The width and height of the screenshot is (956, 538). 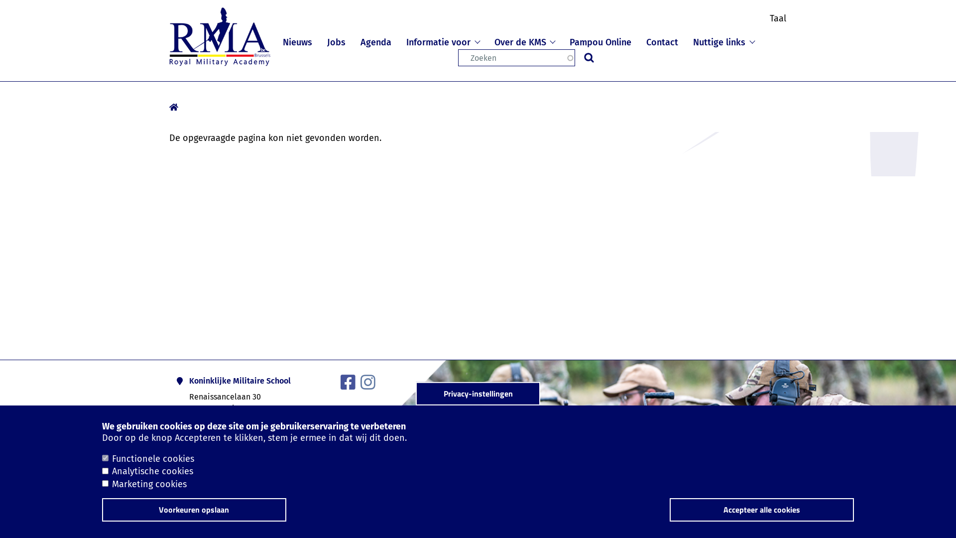 I want to click on Ga naar de homepage, so click(x=220, y=37).